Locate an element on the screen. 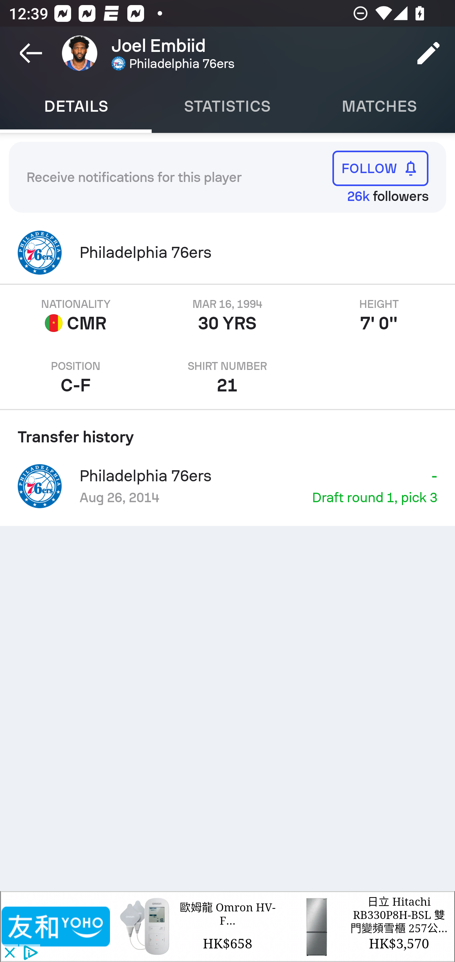  Matches MATCHES is located at coordinates (379, 106).